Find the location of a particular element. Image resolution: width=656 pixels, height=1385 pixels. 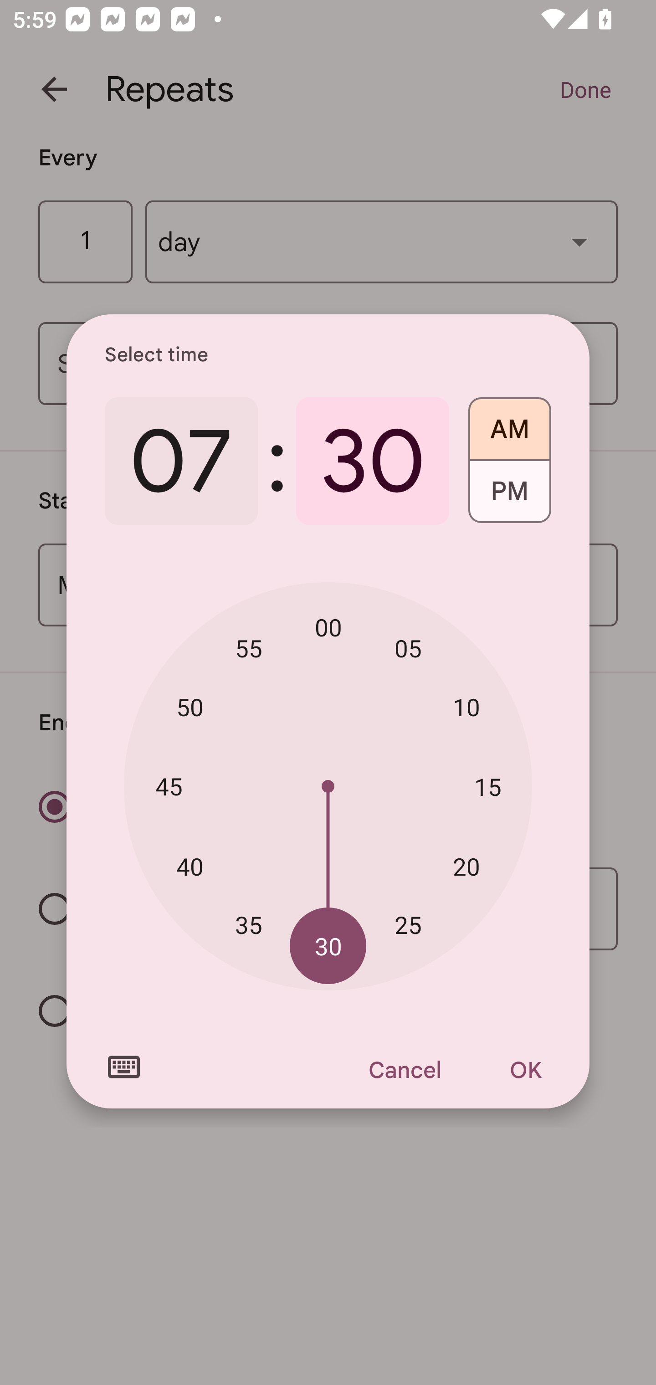

35 35 minutes is located at coordinates (249, 924).